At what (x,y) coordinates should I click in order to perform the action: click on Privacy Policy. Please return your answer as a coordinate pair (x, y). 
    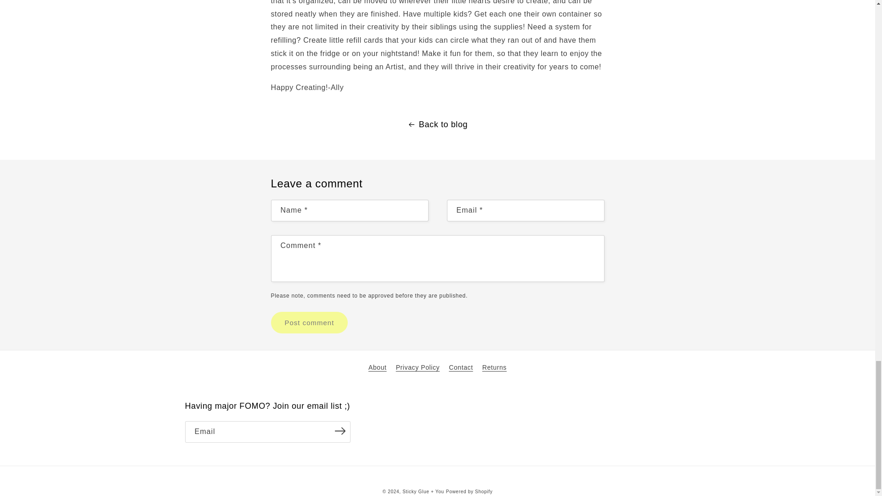
    Looking at the image, I should click on (418, 367).